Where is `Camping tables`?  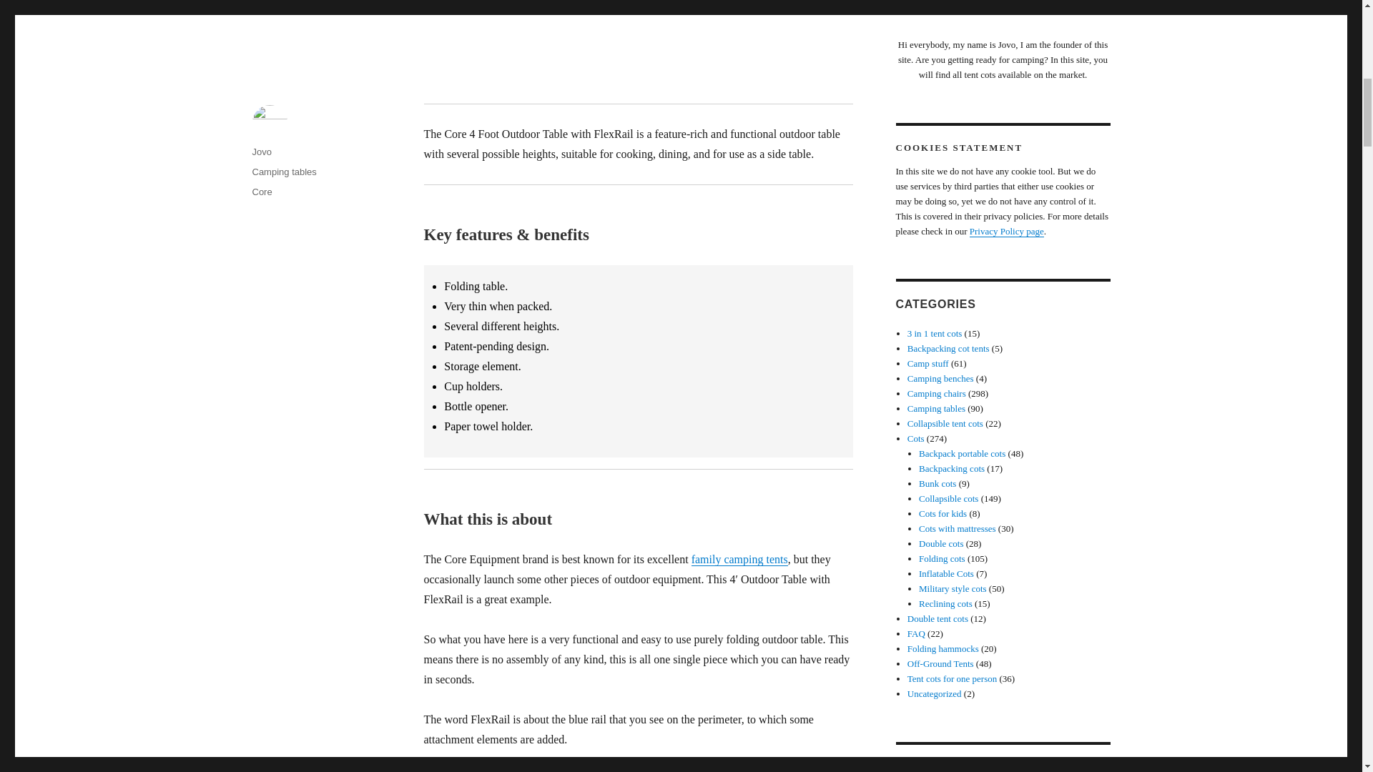
Camping tables is located at coordinates (283, 172).